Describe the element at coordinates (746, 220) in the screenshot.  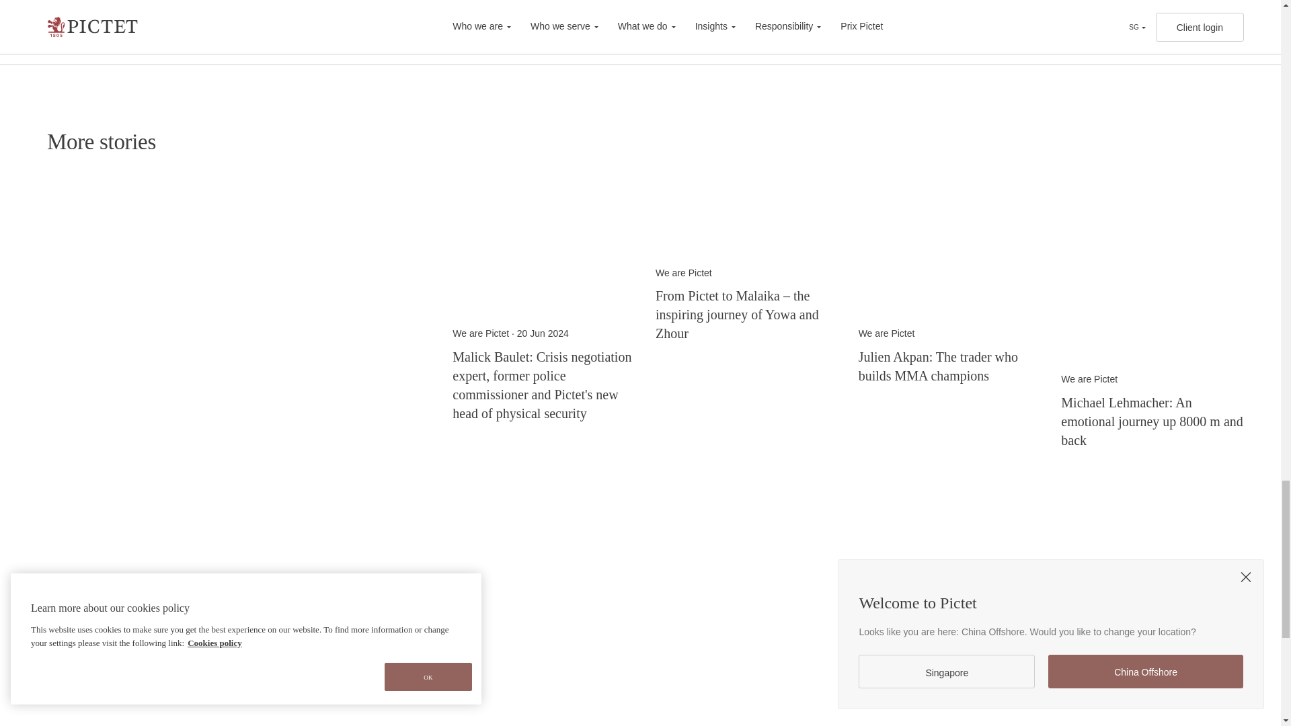
I see `Zhour El Arroubi and Yowa Kabongo` at that location.